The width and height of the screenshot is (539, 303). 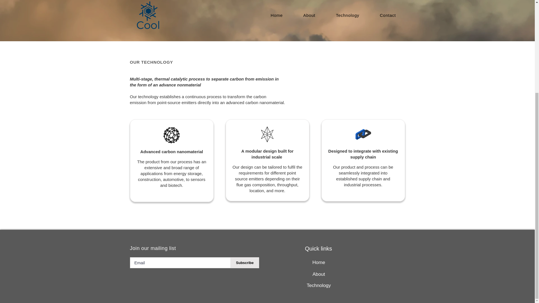 What do you see at coordinates (245, 263) in the screenshot?
I see `Subscribe` at bounding box center [245, 263].